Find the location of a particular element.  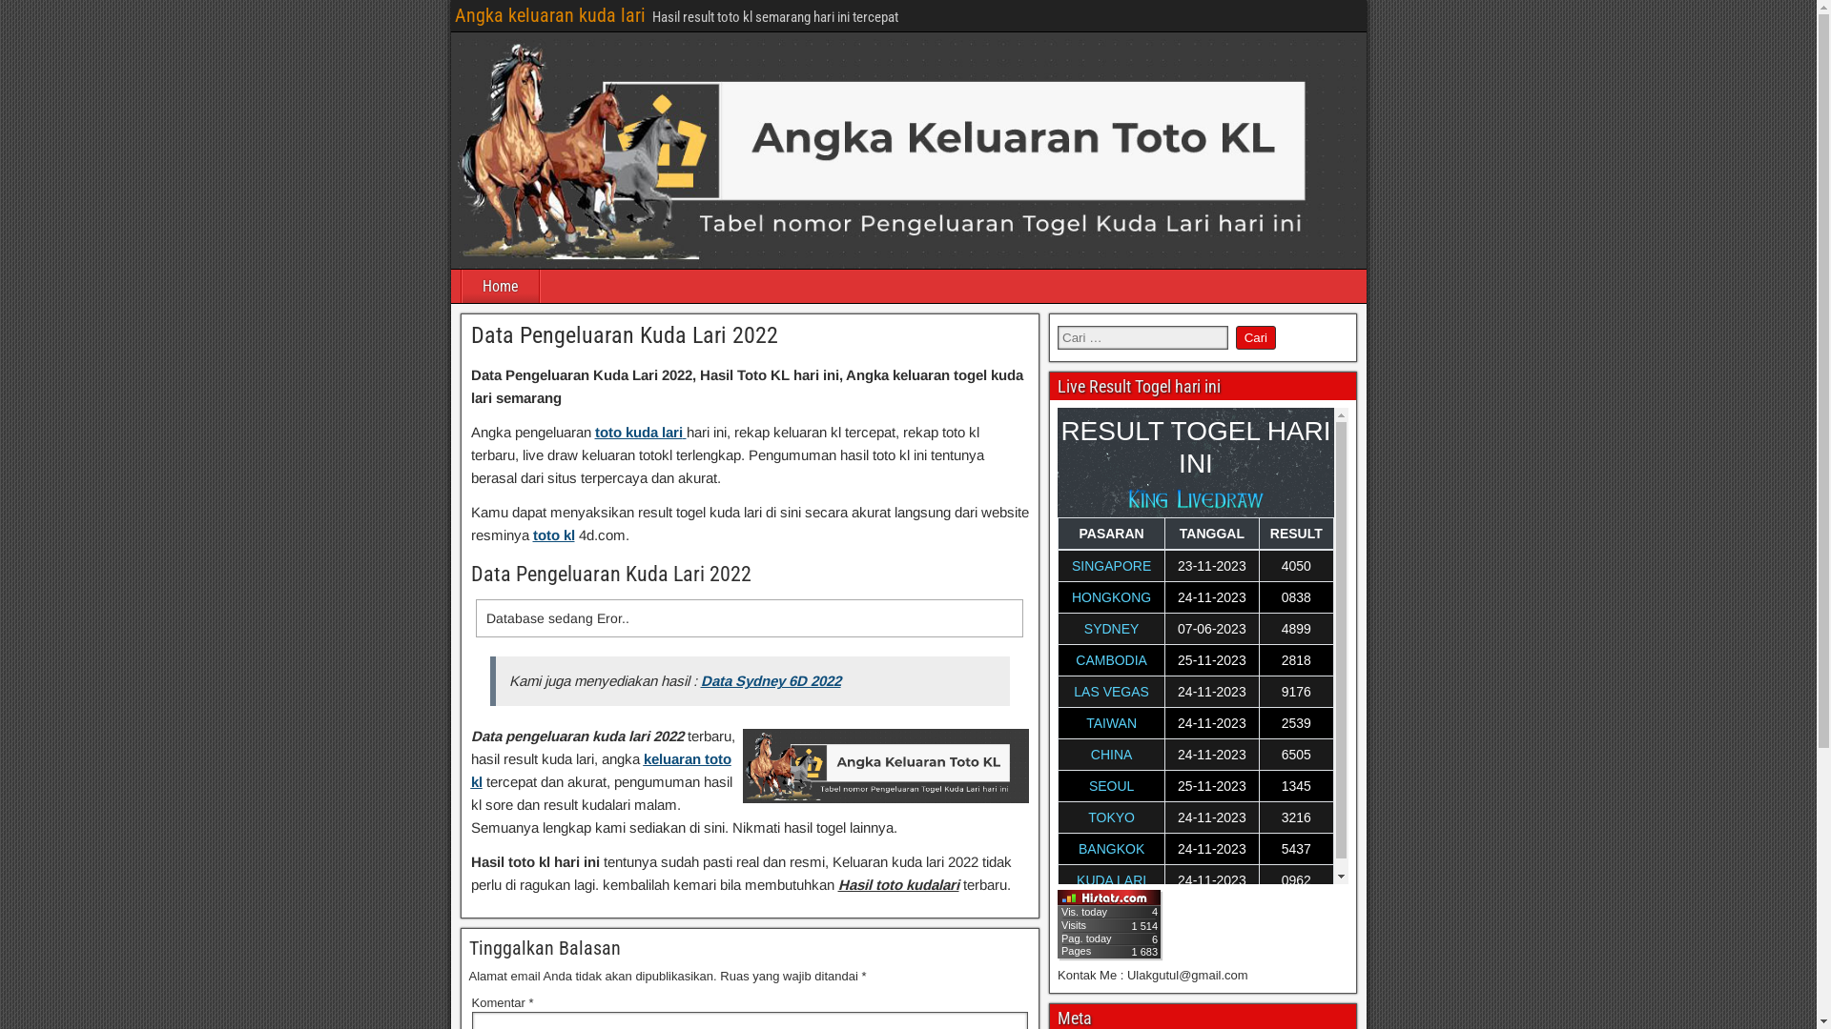

toto kuda lari is located at coordinates (641, 433).